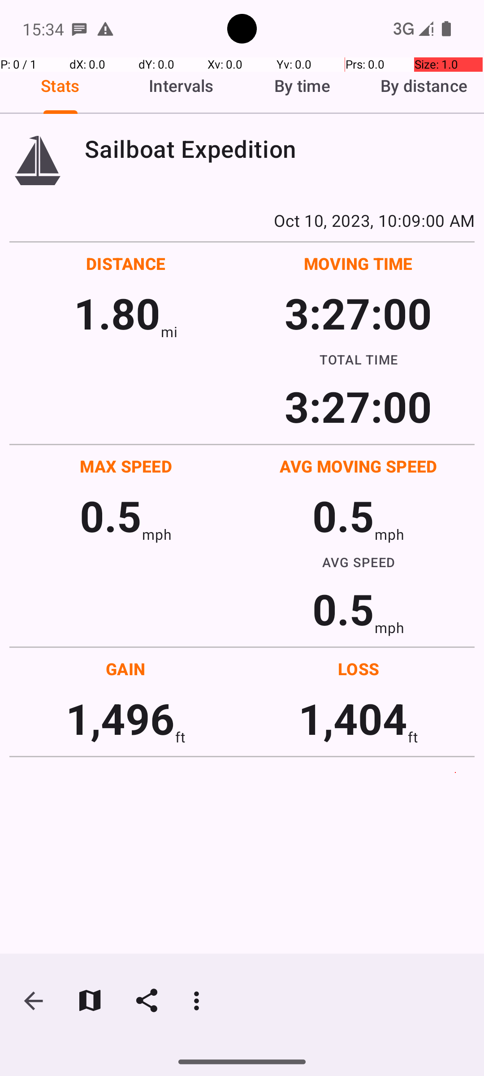  Describe the element at coordinates (120, 718) in the screenshot. I see `1,496` at that location.